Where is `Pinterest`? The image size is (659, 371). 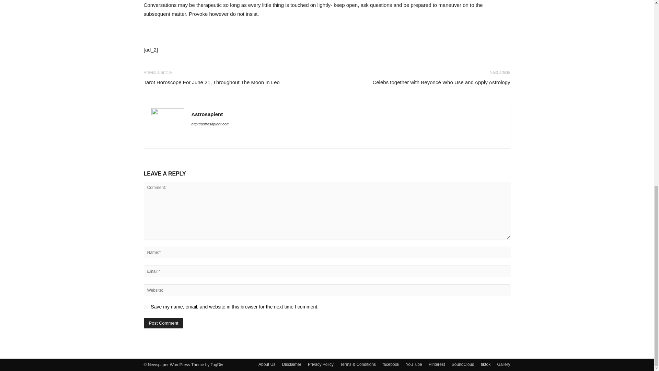 Pinterest is located at coordinates (437, 364).